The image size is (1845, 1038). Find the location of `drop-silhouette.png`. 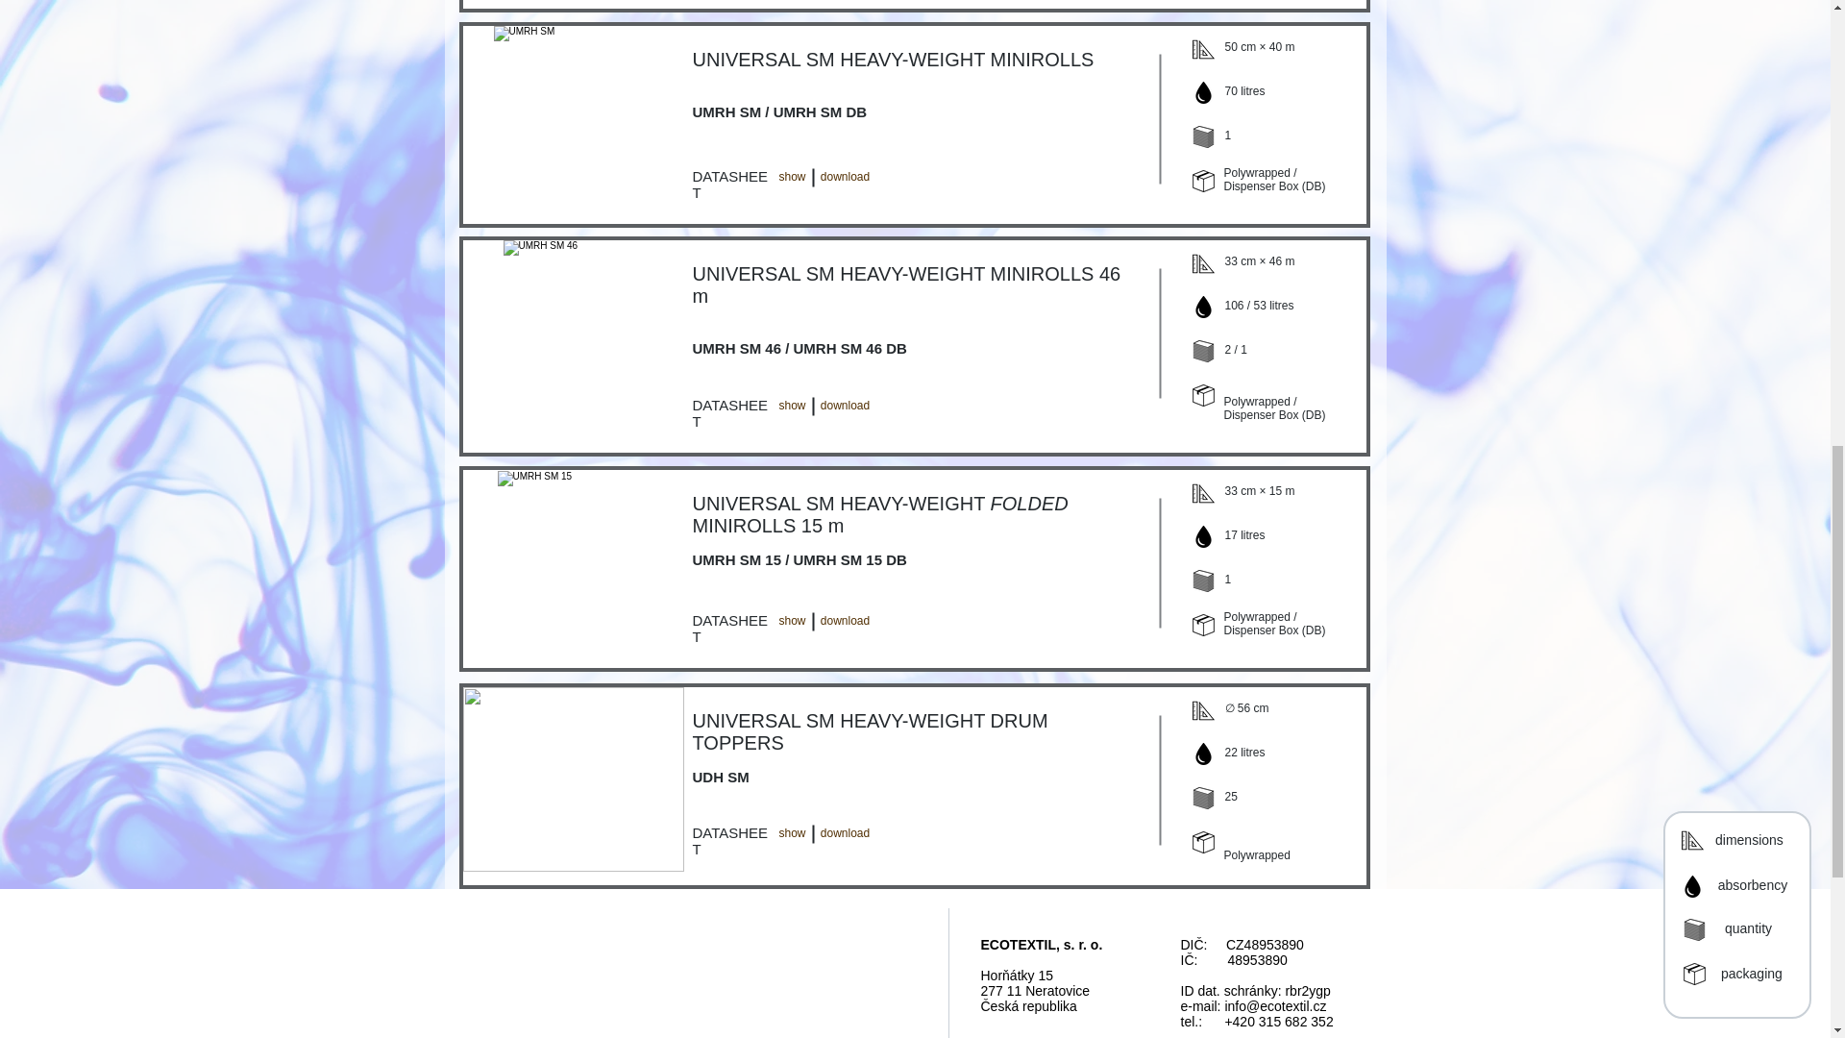

drop-silhouette.png is located at coordinates (1203, 306).